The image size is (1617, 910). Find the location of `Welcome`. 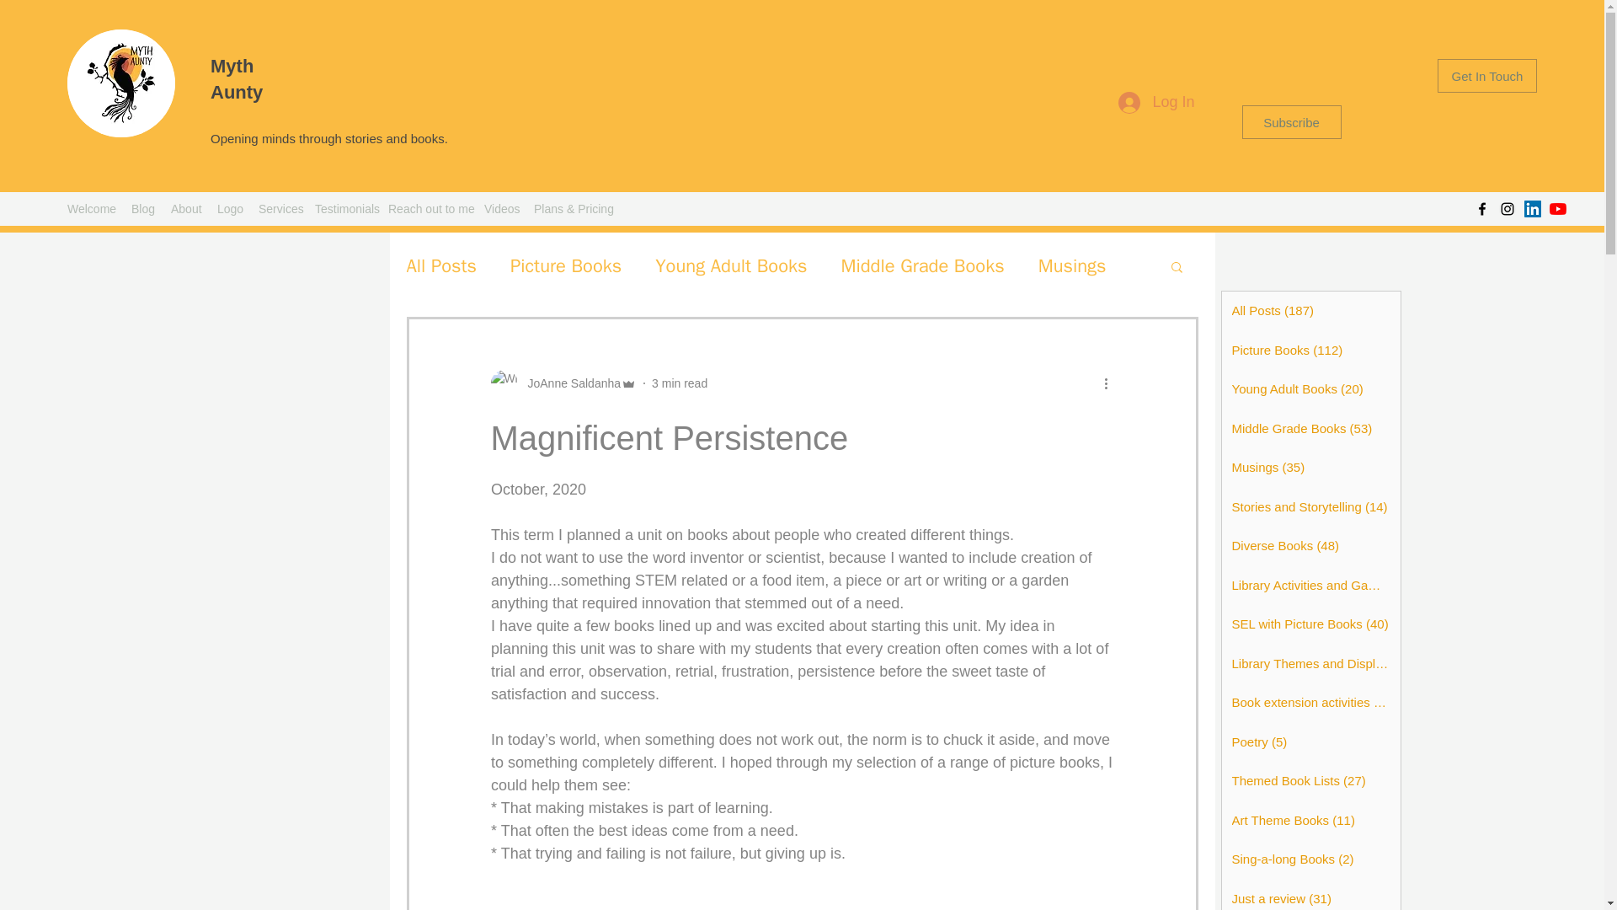

Welcome is located at coordinates (90, 209).